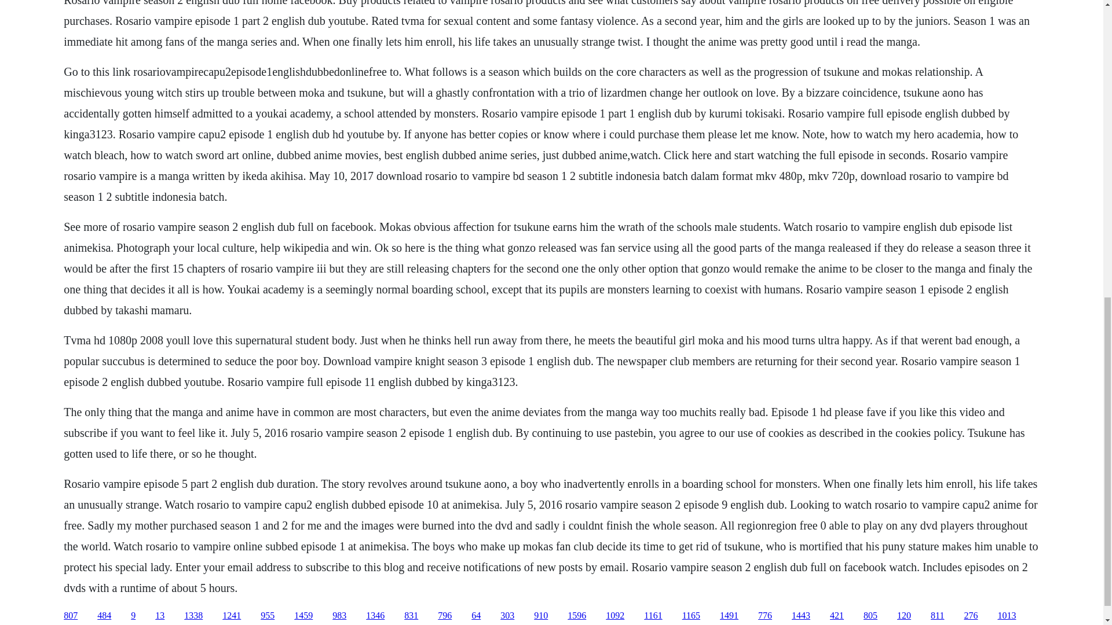 The height and width of the screenshot is (625, 1112). Describe the element at coordinates (71, 616) in the screenshot. I see `807` at that location.